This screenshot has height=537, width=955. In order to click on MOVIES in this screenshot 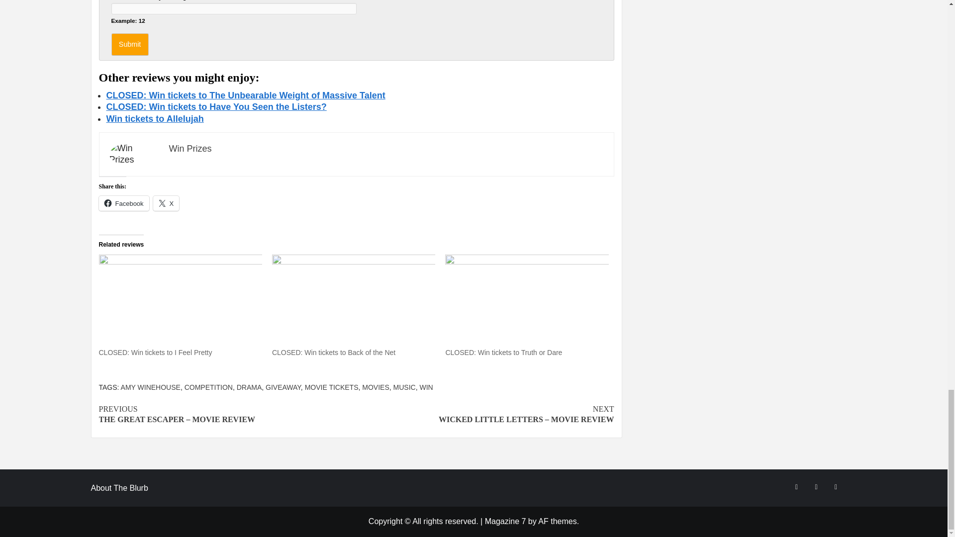, I will do `click(375, 387)`.